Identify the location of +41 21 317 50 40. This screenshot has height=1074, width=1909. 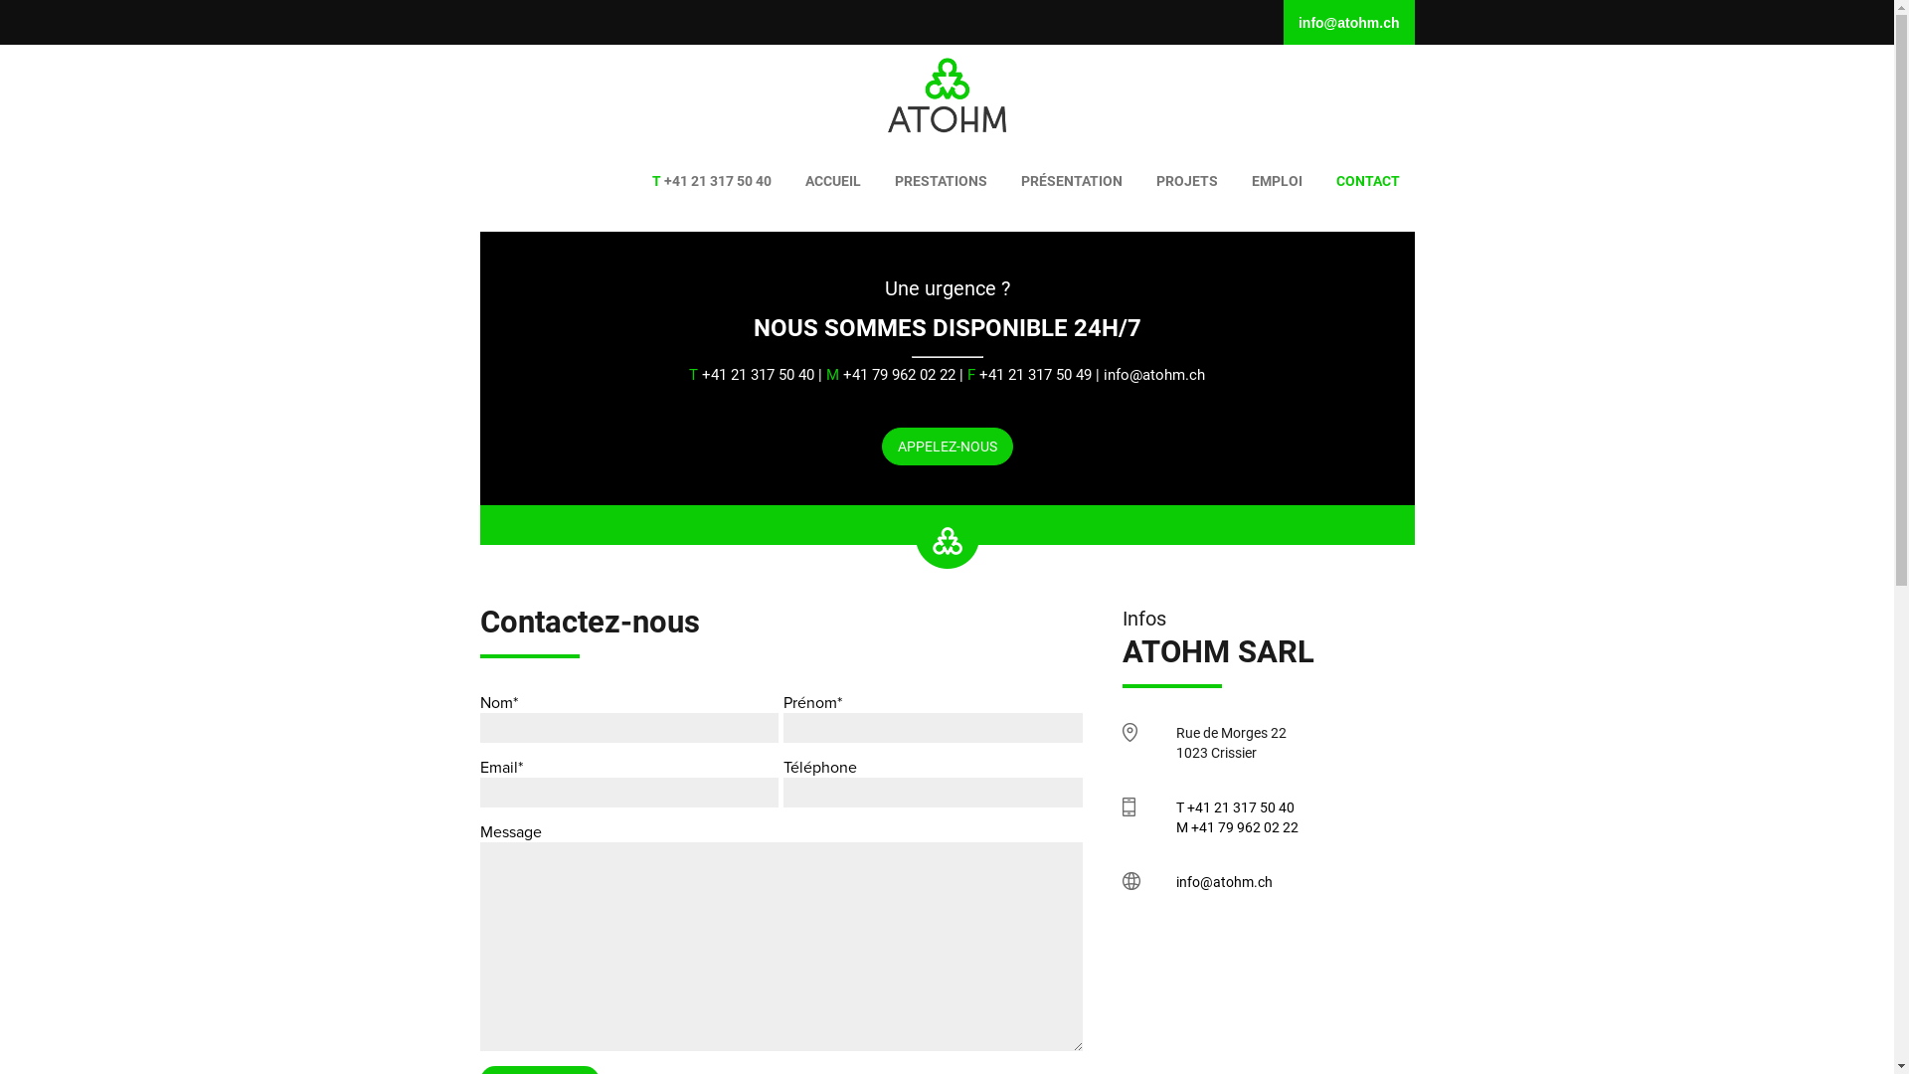
(712, 181).